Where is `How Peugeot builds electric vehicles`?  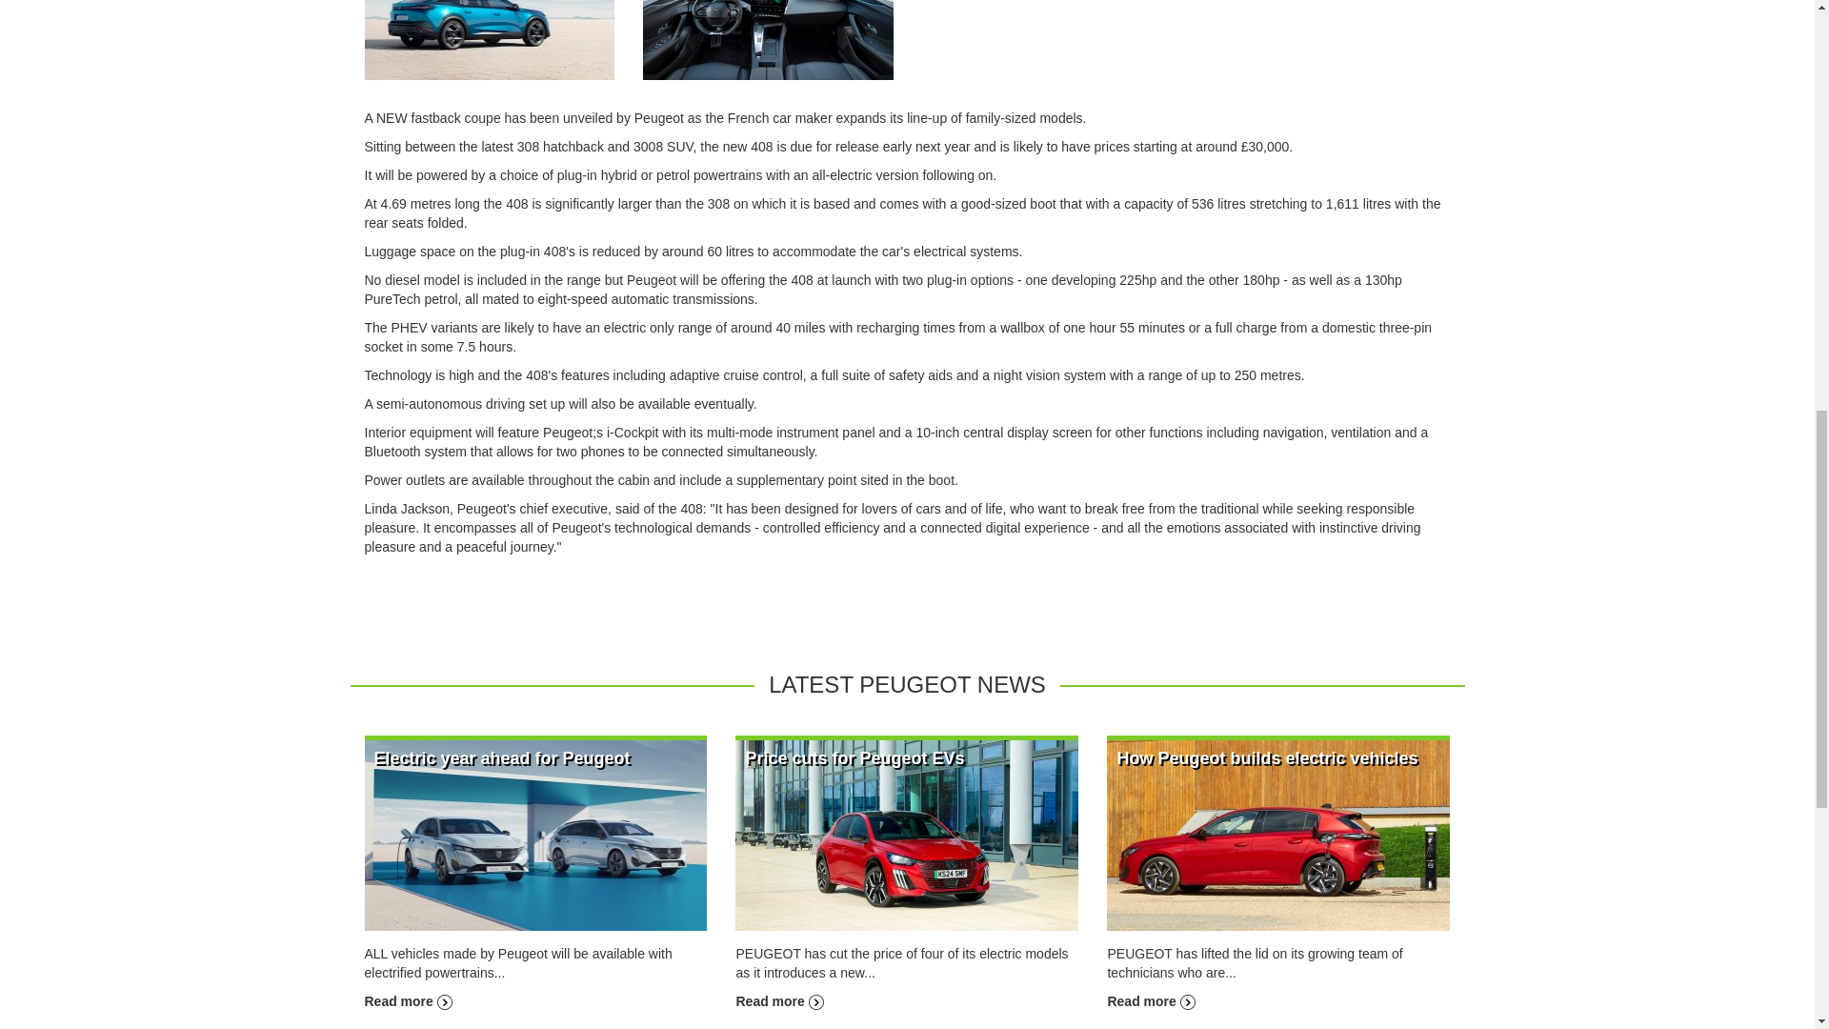
How Peugeot builds electric vehicles is located at coordinates (1267, 758).